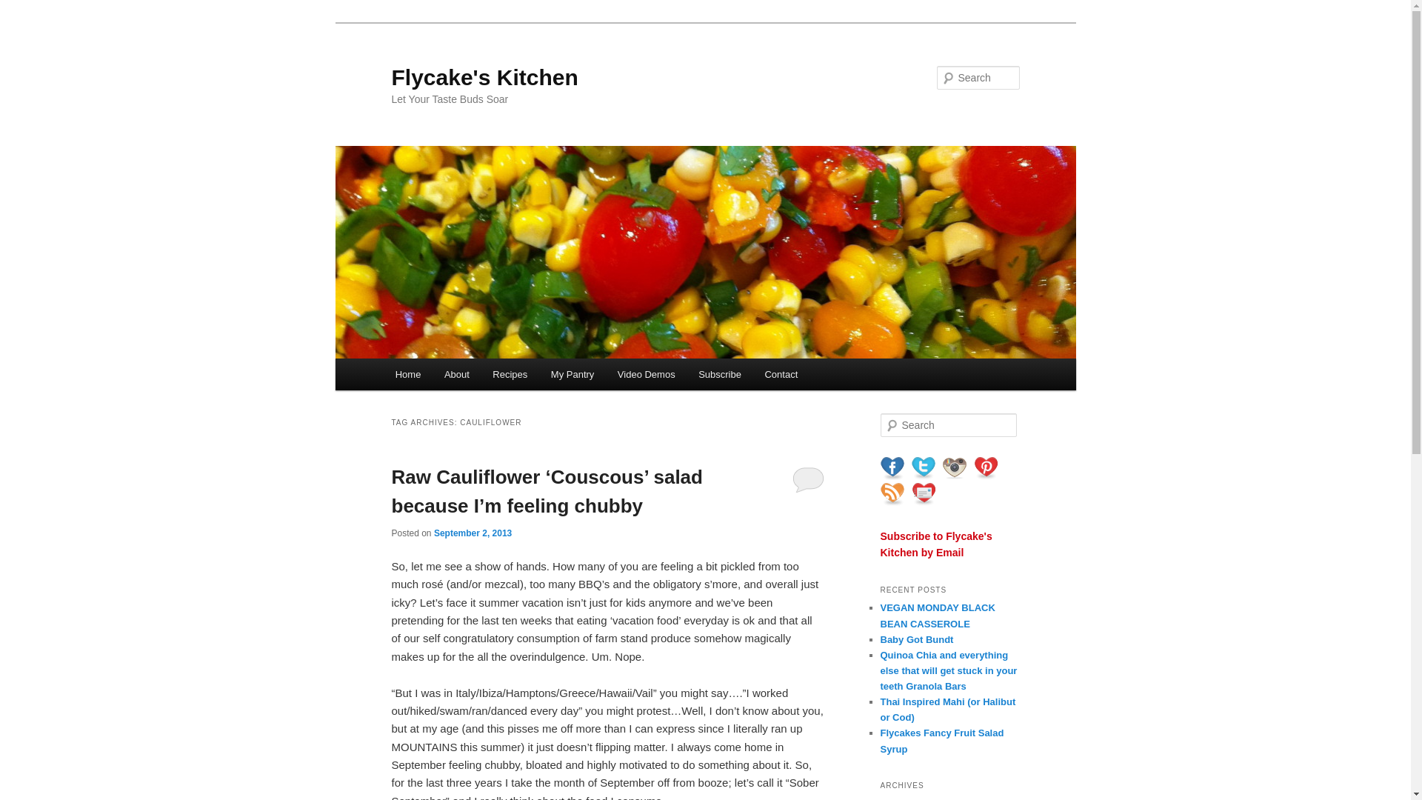 The width and height of the screenshot is (1422, 800). Describe the element at coordinates (484, 77) in the screenshot. I see `Flycake's Kitchen` at that location.